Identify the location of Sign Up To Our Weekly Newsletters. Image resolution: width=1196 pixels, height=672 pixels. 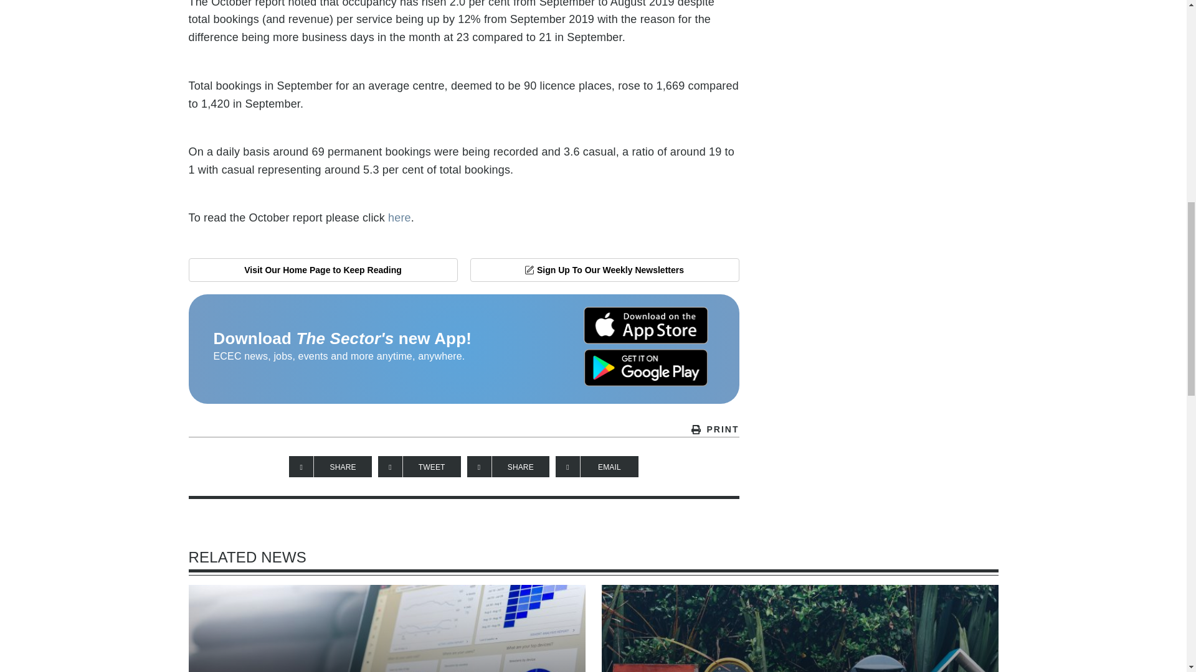
(604, 269).